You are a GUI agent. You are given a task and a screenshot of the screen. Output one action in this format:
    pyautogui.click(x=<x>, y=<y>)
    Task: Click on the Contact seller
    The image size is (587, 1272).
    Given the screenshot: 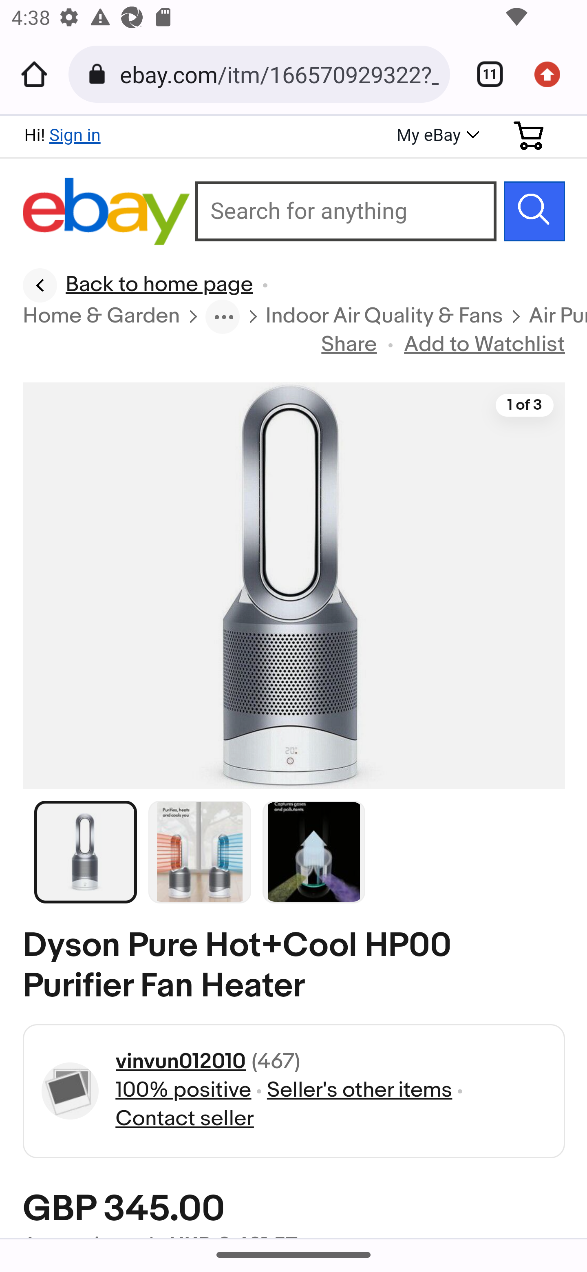 What is the action you would take?
    pyautogui.click(x=184, y=1119)
    